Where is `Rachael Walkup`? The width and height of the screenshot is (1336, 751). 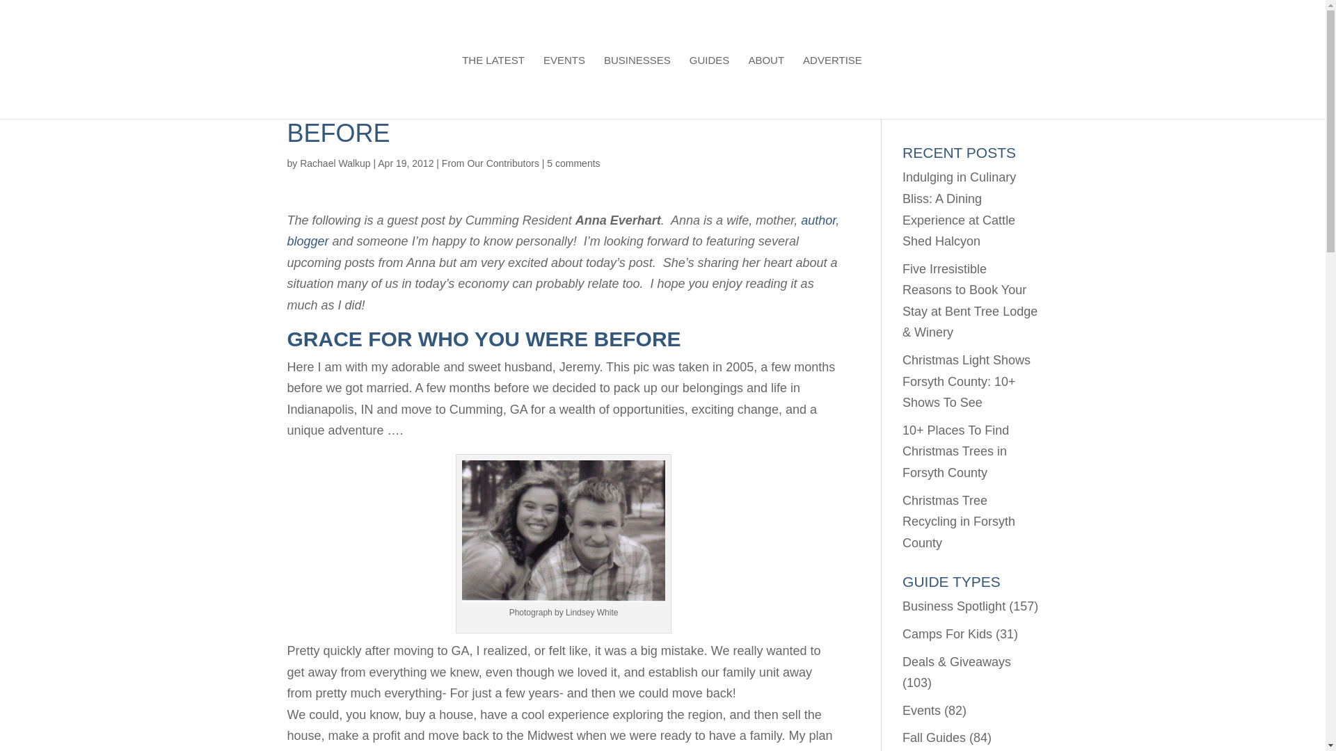
Rachael Walkup is located at coordinates (334, 163).